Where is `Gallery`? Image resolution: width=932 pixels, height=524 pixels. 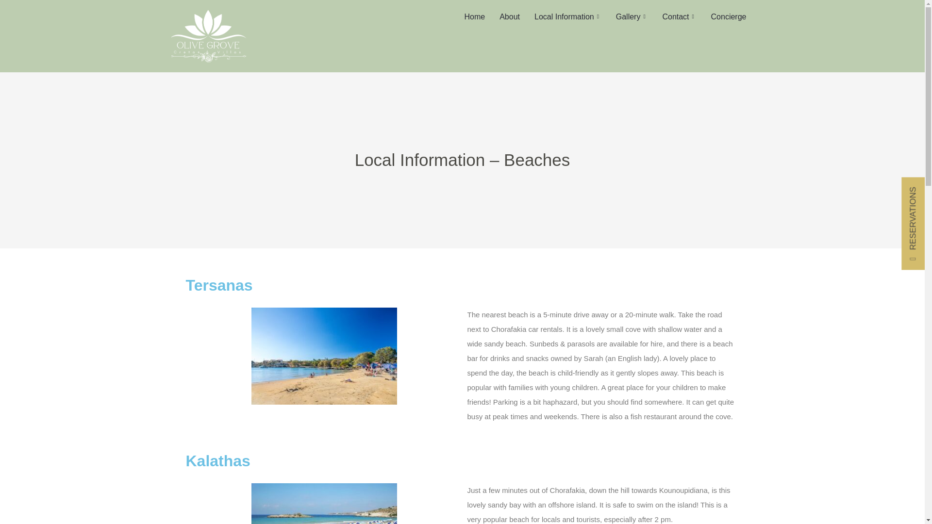
Gallery is located at coordinates (632, 17).